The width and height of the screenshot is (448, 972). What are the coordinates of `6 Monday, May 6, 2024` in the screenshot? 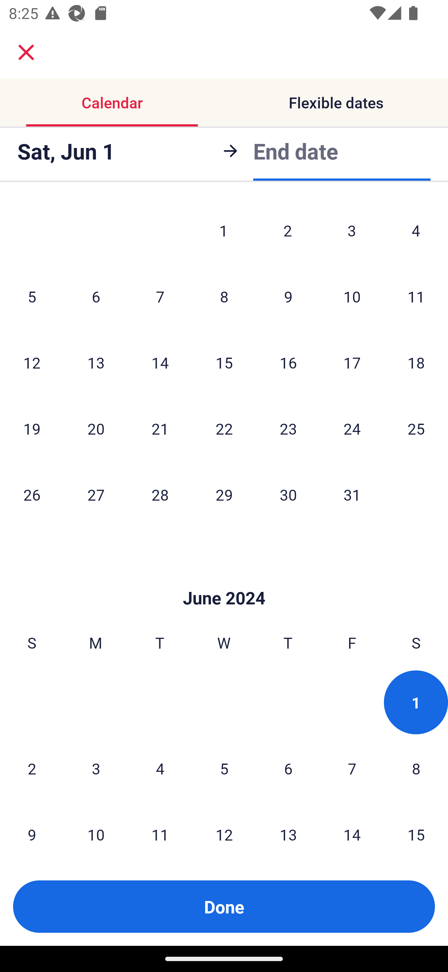 It's located at (96, 296).